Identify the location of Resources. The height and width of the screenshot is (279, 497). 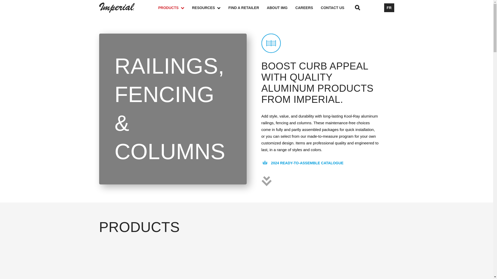
(210, 7).